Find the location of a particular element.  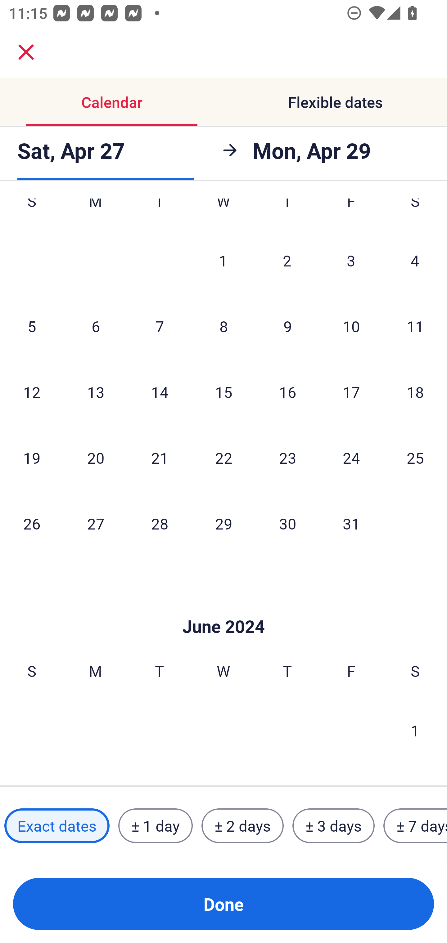

18 Saturday, May 18, 2024 is located at coordinates (415, 391).